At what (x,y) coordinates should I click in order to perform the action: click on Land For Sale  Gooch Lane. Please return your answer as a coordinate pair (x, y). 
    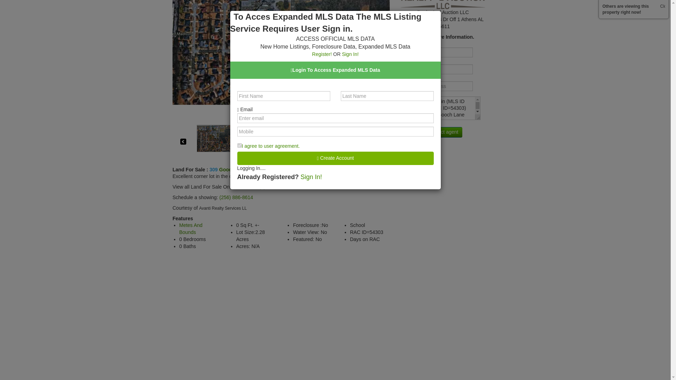
    Looking at the image, I should click on (234, 170).